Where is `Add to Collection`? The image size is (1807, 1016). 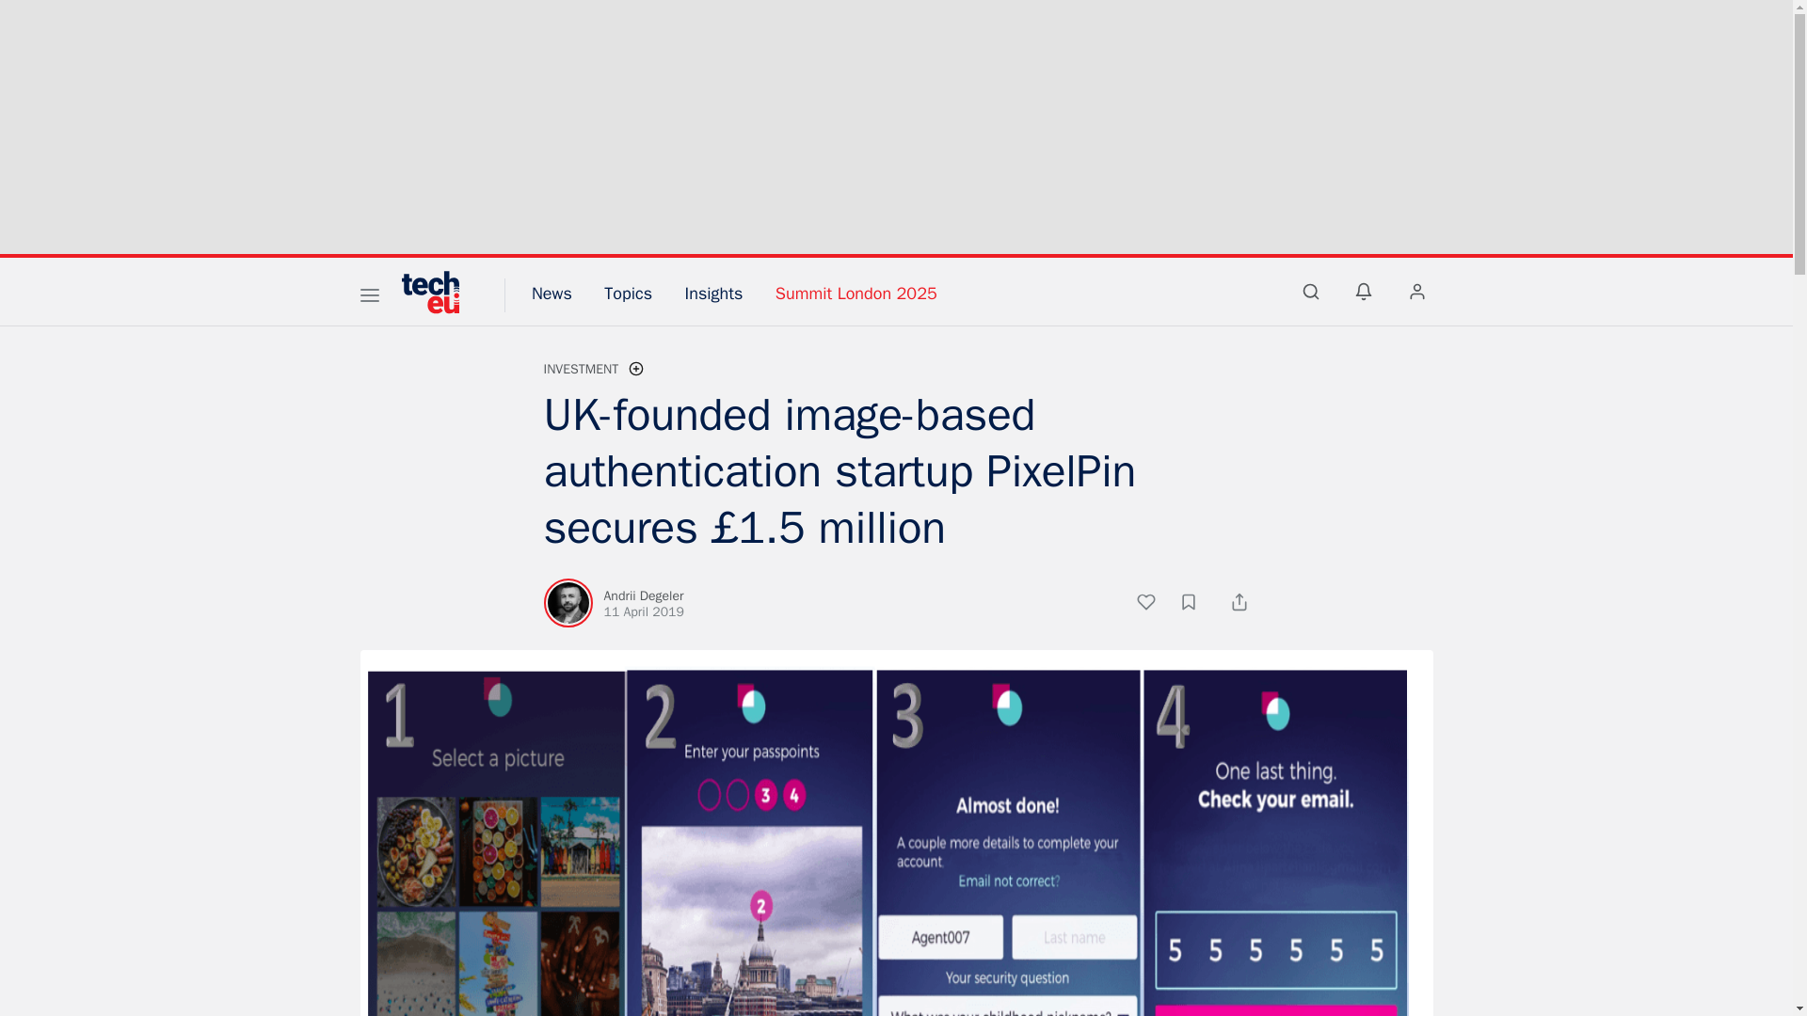
Add to Collection is located at coordinates (1197, 604).